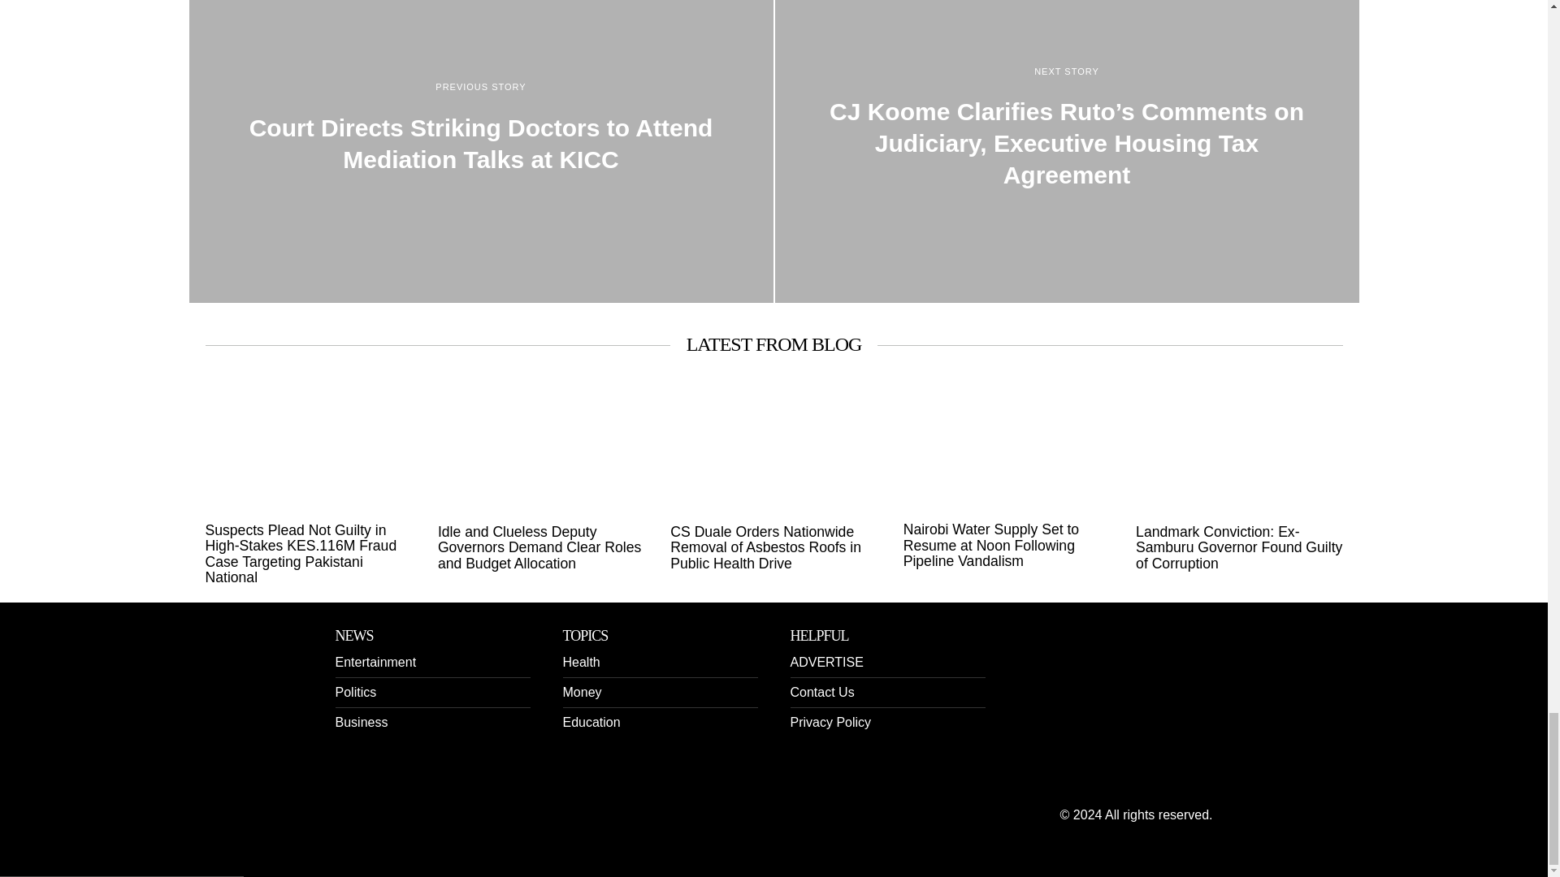 The height and width of the screenshot is (877, 1560). What do you see at coordinates (580, 662) in the screenshot?
I see `Health` at bounding box center [580, 662].